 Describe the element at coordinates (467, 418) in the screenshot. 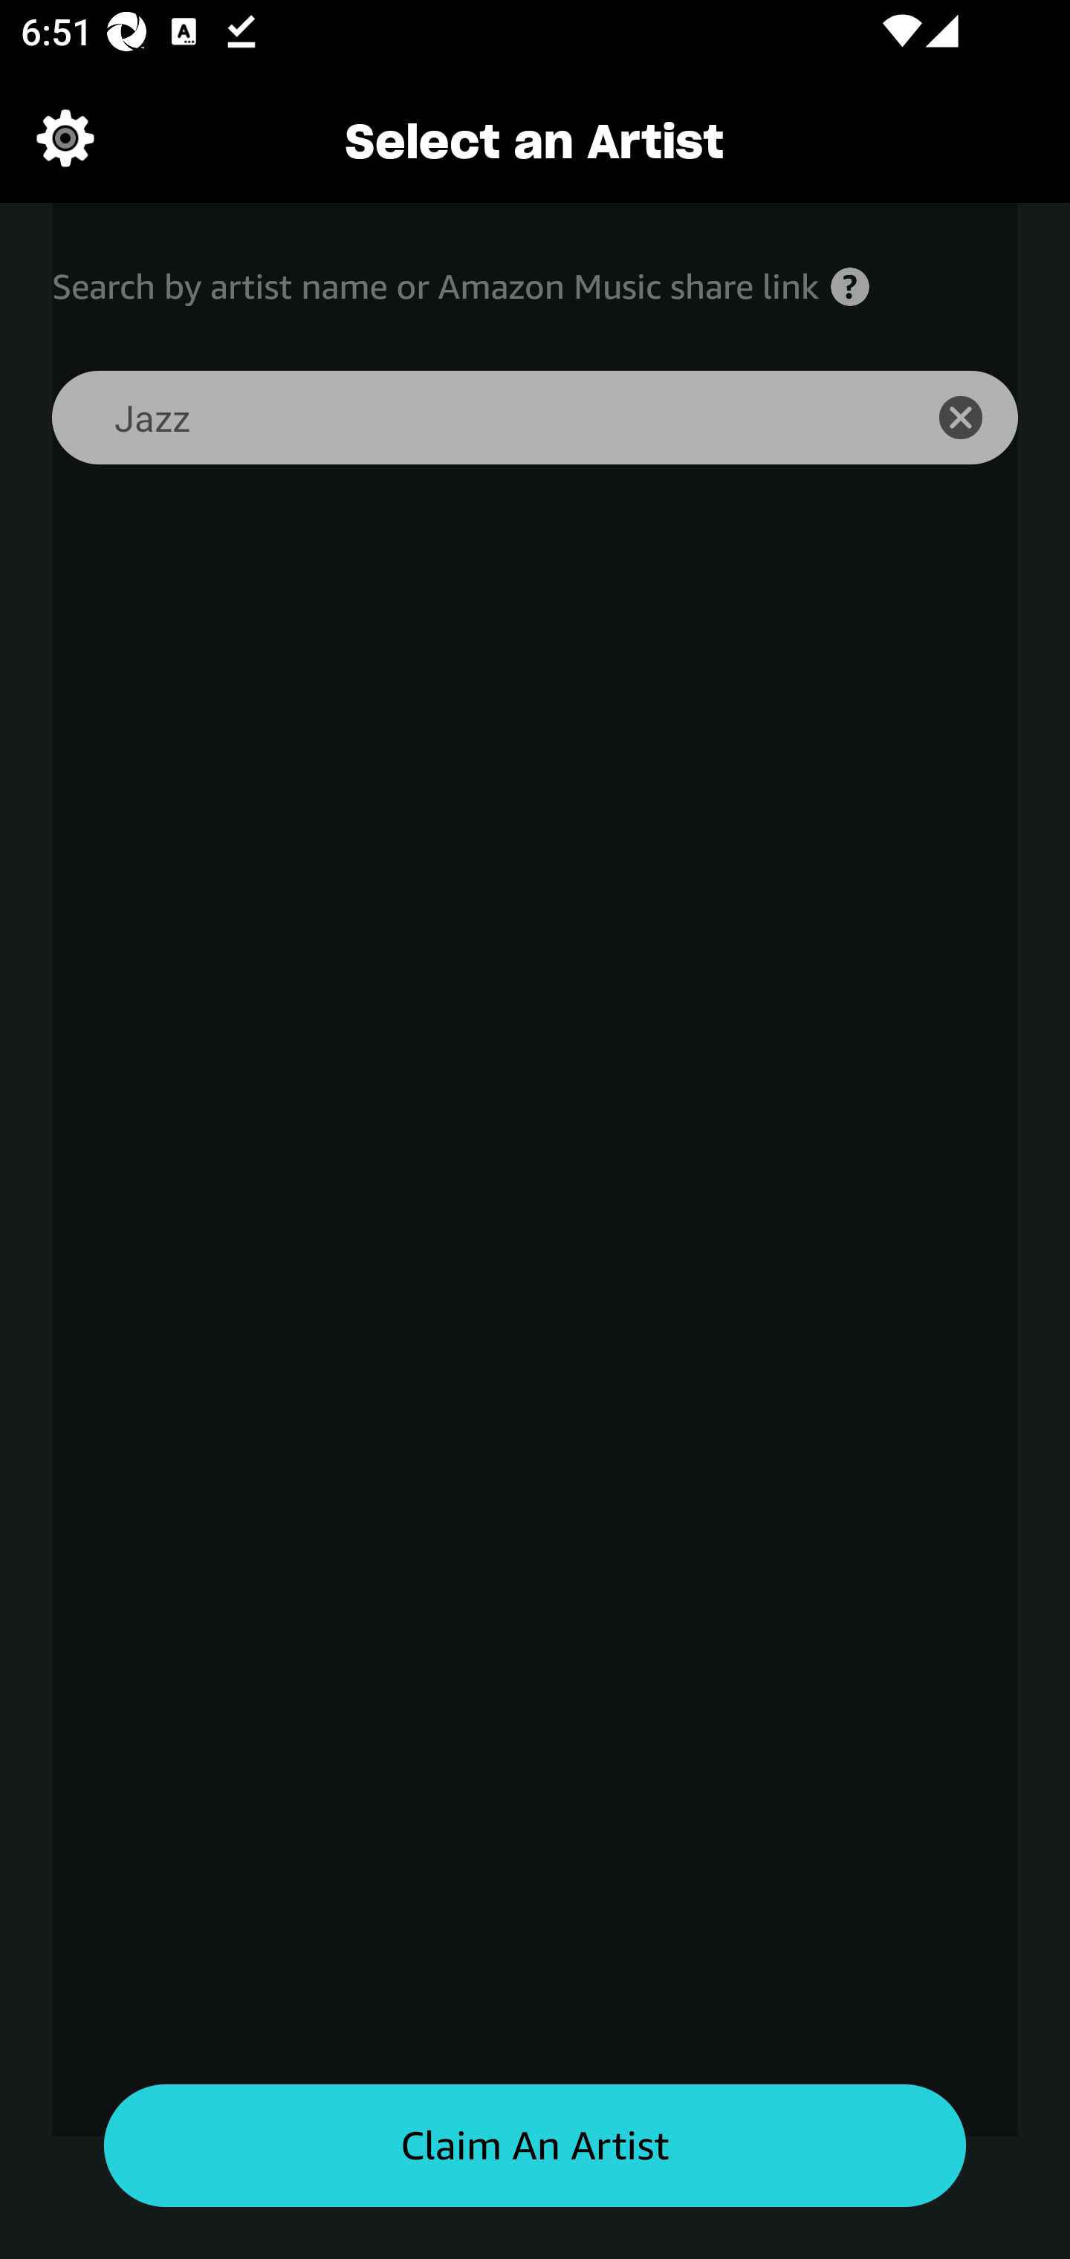

I see `Jazz Search for an artist search bar` at that location.